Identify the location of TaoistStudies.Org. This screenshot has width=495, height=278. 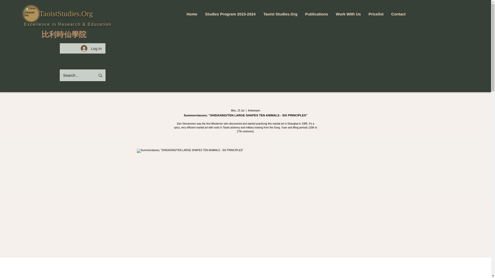
(66, 13).